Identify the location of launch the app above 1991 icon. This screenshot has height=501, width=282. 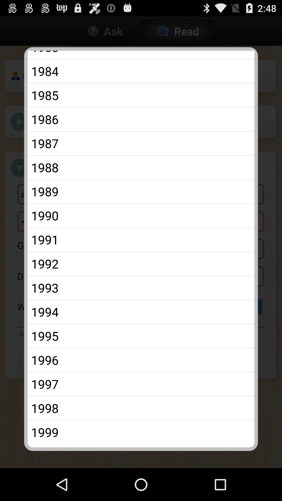
(141, 216).